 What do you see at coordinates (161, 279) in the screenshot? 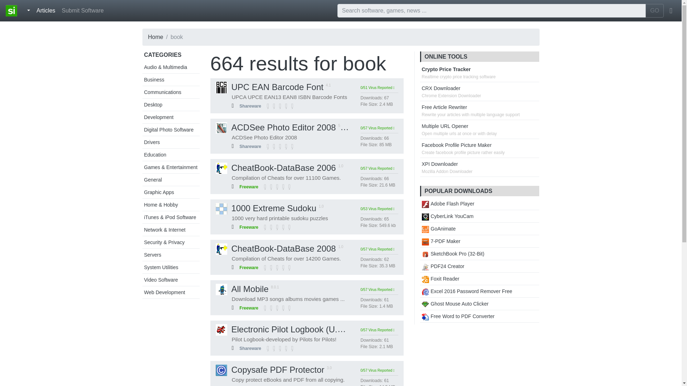
I see `Video Software` at bounding box center [161, 279].